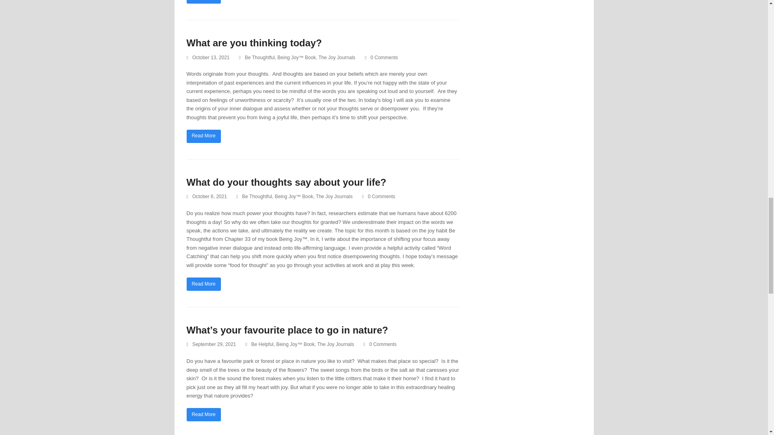 This screenshot has width=774, height=435. Describe the element at coordinates (381, 58) in the screenshot. I see `0 Comments` at that location.